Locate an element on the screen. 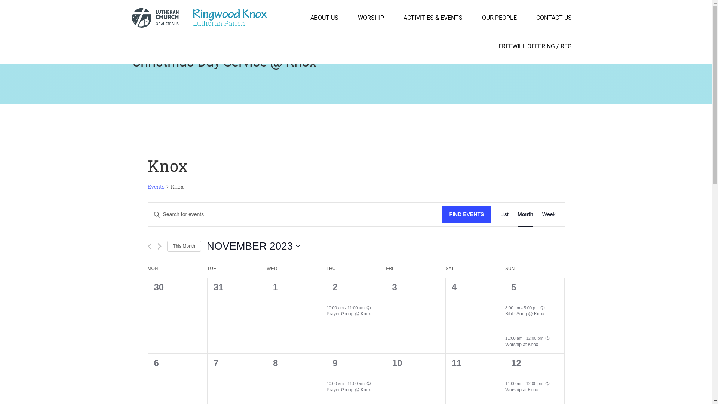 The width and height of the screenshot is (718, 404). 12 is located at coordinates (516, 363).